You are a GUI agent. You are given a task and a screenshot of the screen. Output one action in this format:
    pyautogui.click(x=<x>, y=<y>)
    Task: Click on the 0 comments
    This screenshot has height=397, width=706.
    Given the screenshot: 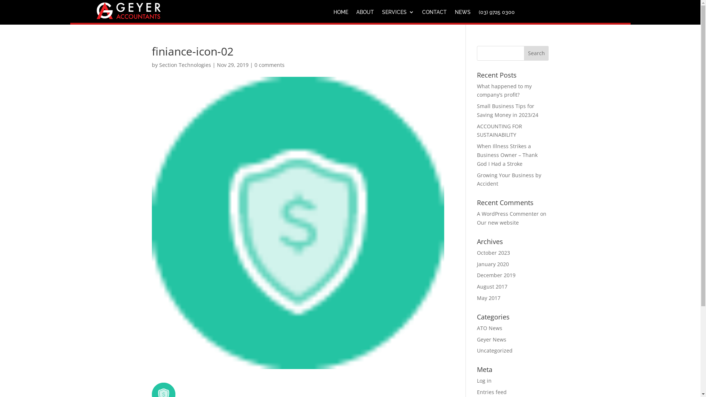 What is the action you would take?
    pyautogui.click(x=270, y=65)
    